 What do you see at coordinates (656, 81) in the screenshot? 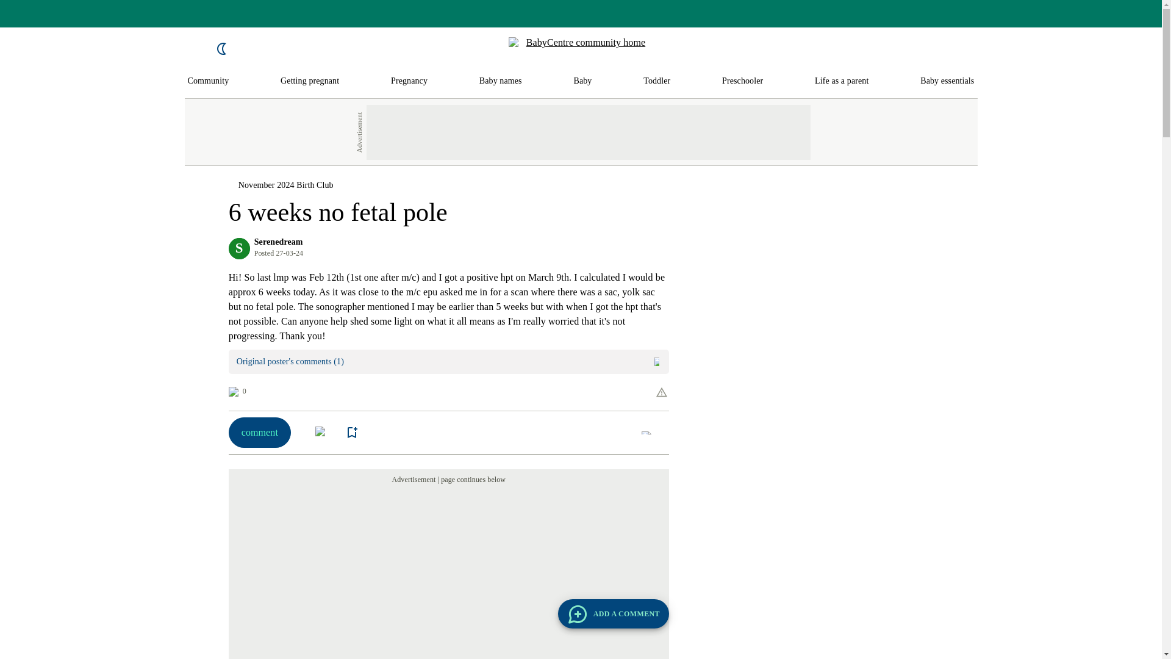
I see `Toddler` at bounding box center [656, 81].